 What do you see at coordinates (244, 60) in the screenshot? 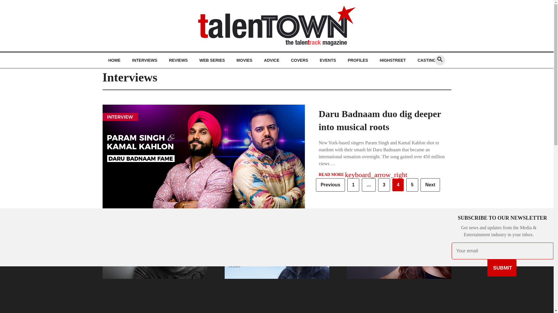
I see `MOVIES` at bounding box center [244, 60].